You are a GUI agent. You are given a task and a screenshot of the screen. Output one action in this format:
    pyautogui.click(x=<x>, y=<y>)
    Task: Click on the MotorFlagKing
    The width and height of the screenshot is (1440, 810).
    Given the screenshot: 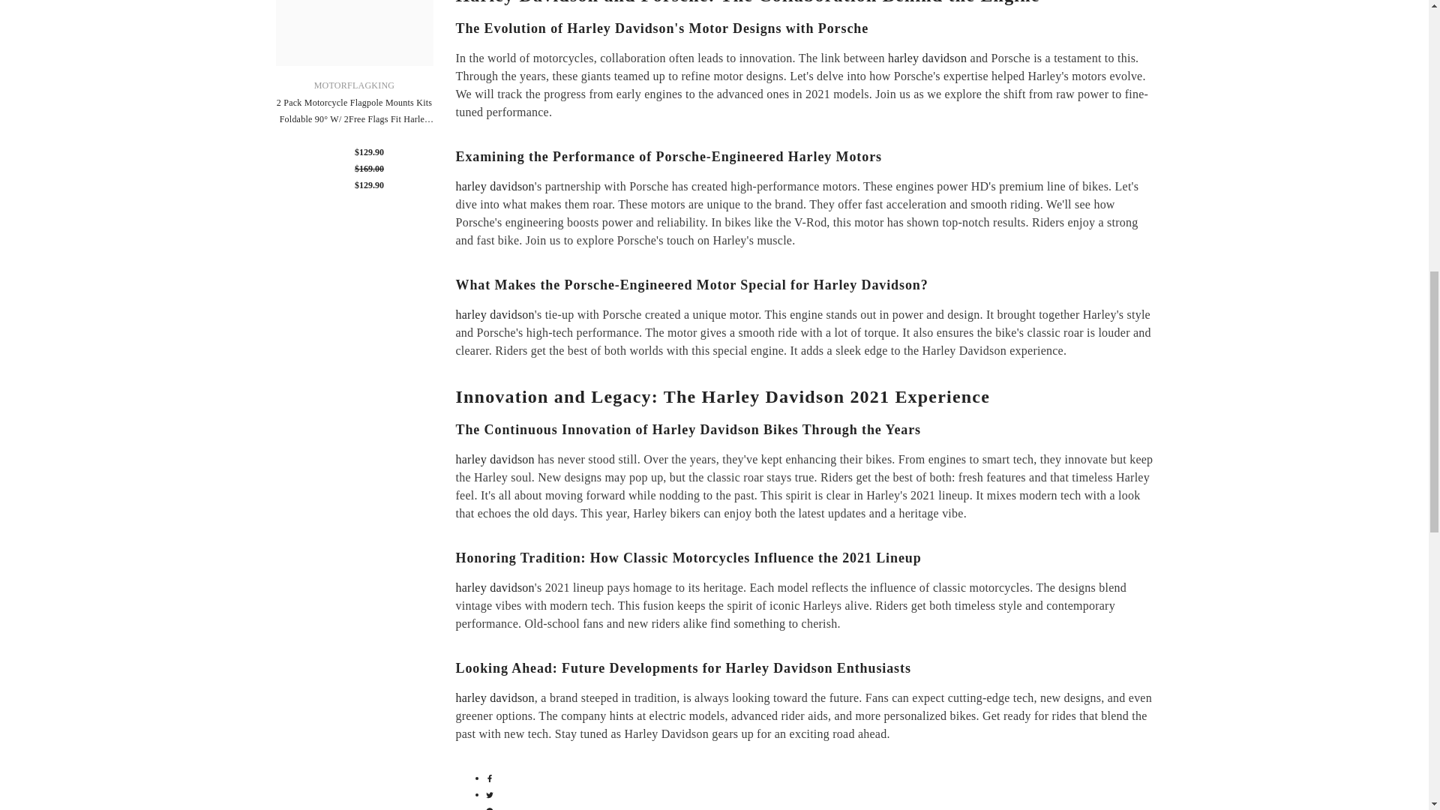 What is the action you would take?
    pyautogui.click(x=354, y=85)
    